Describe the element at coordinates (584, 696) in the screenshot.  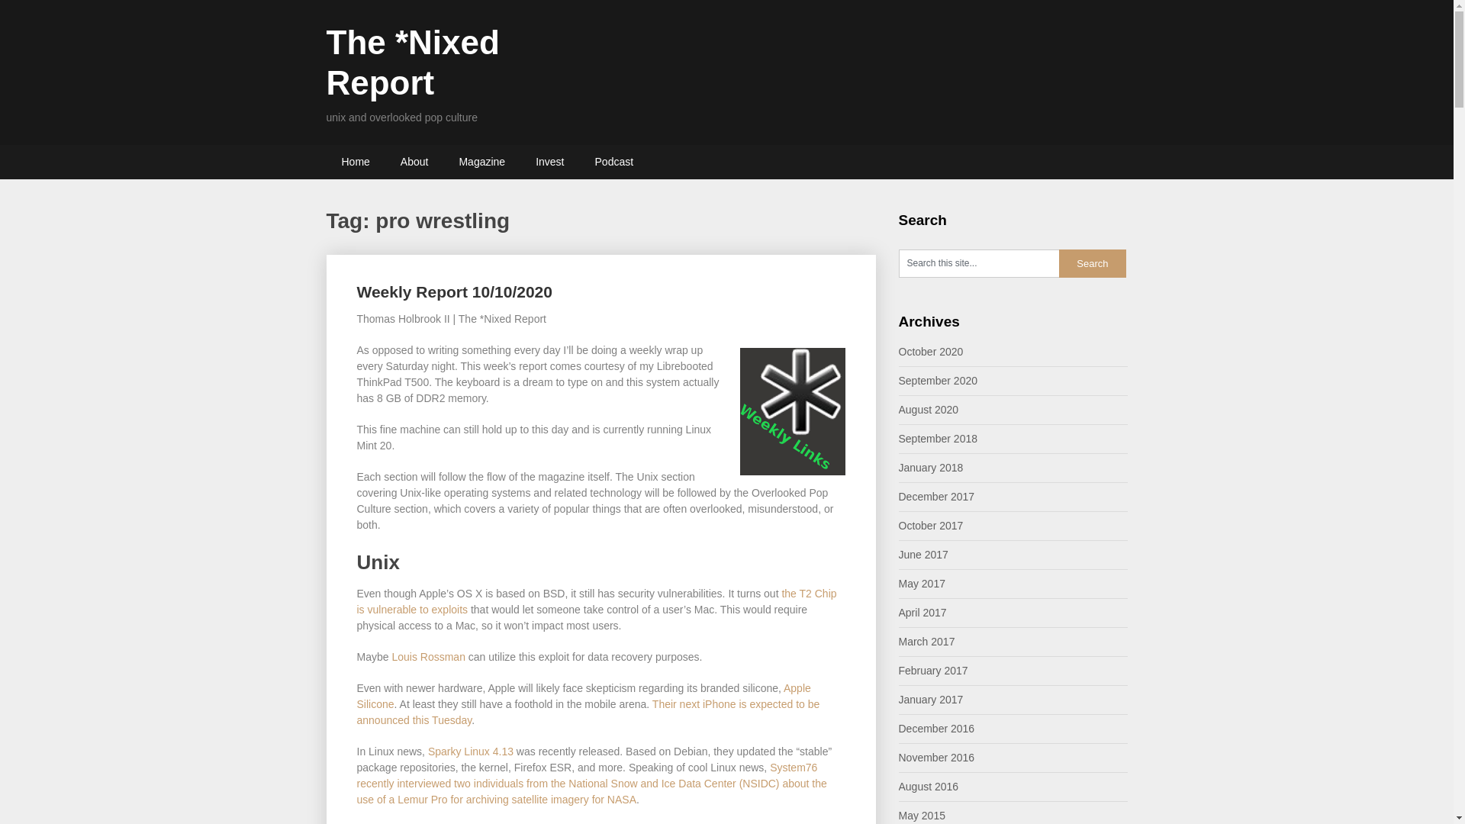
I see `Apple Silicone` at that location.